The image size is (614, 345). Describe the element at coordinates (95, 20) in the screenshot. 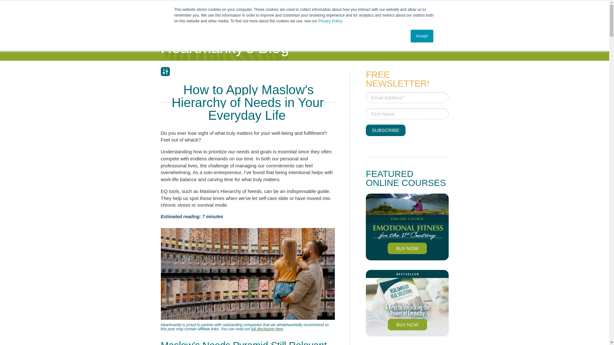

I see `Heartmanity` at that location.